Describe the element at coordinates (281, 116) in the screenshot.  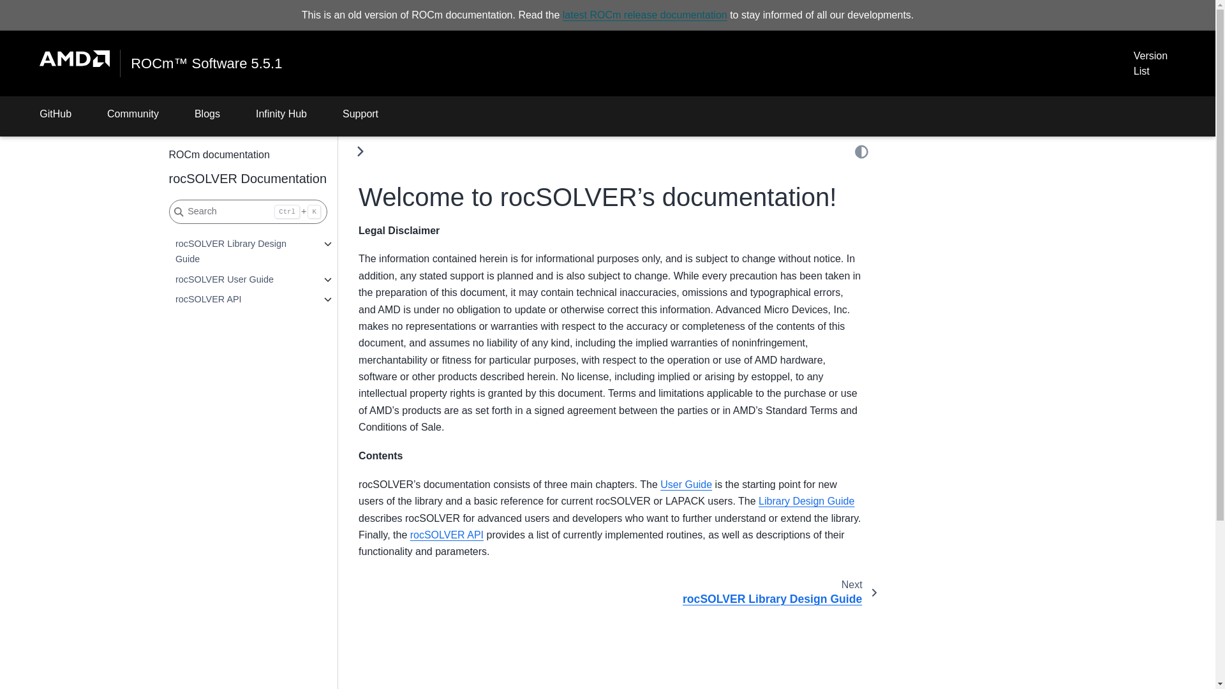
I see `Infinity Hub` at that location.